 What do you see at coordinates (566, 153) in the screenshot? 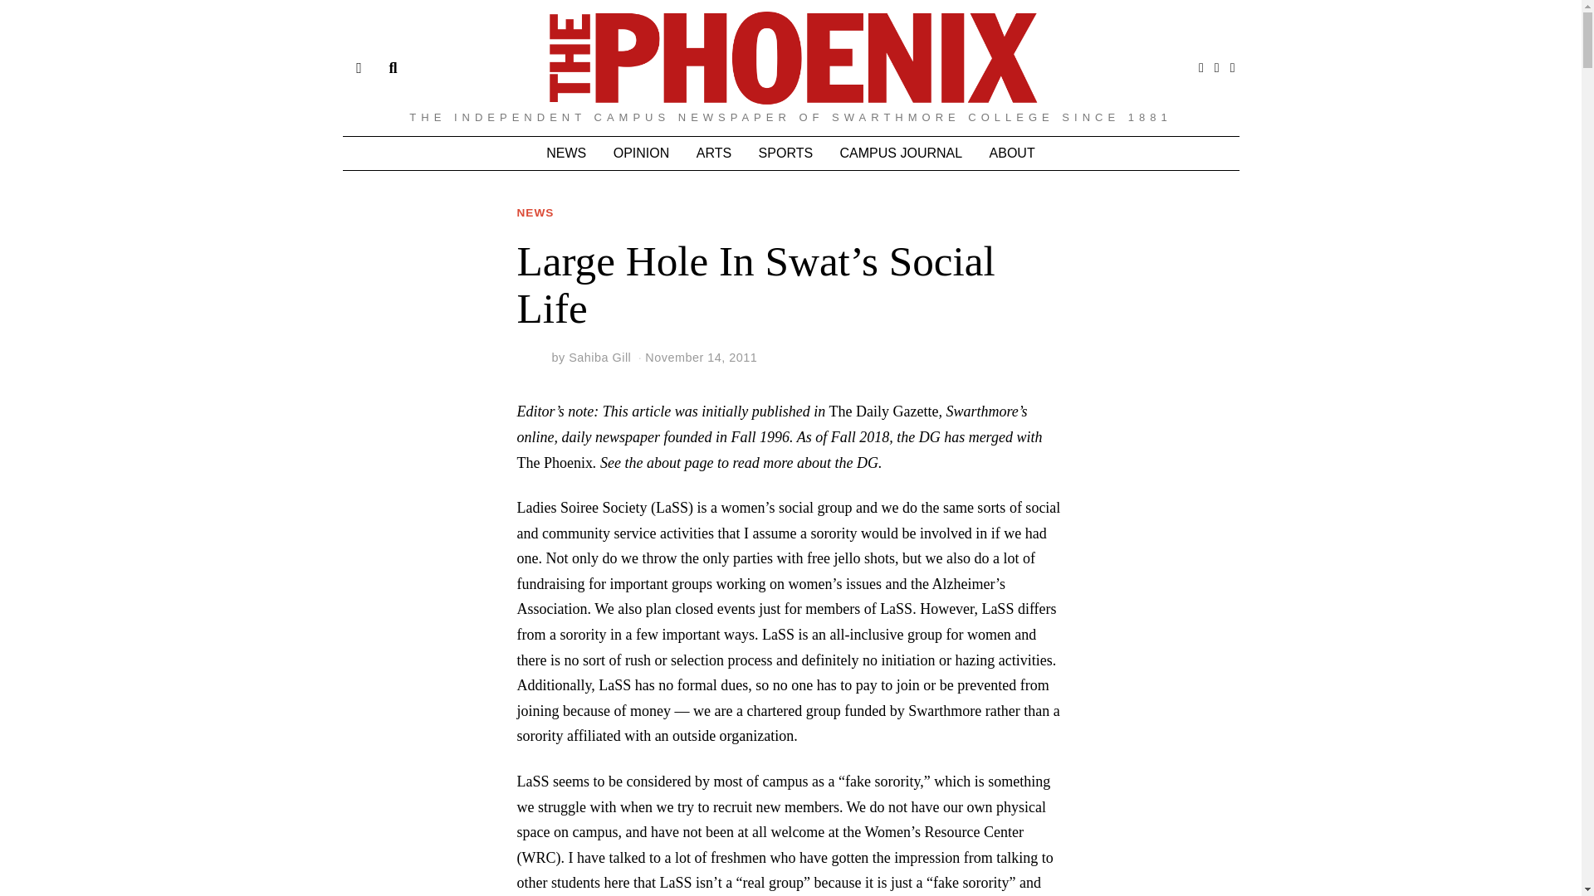
I see `NEWS` at bounding box center [566, 153].